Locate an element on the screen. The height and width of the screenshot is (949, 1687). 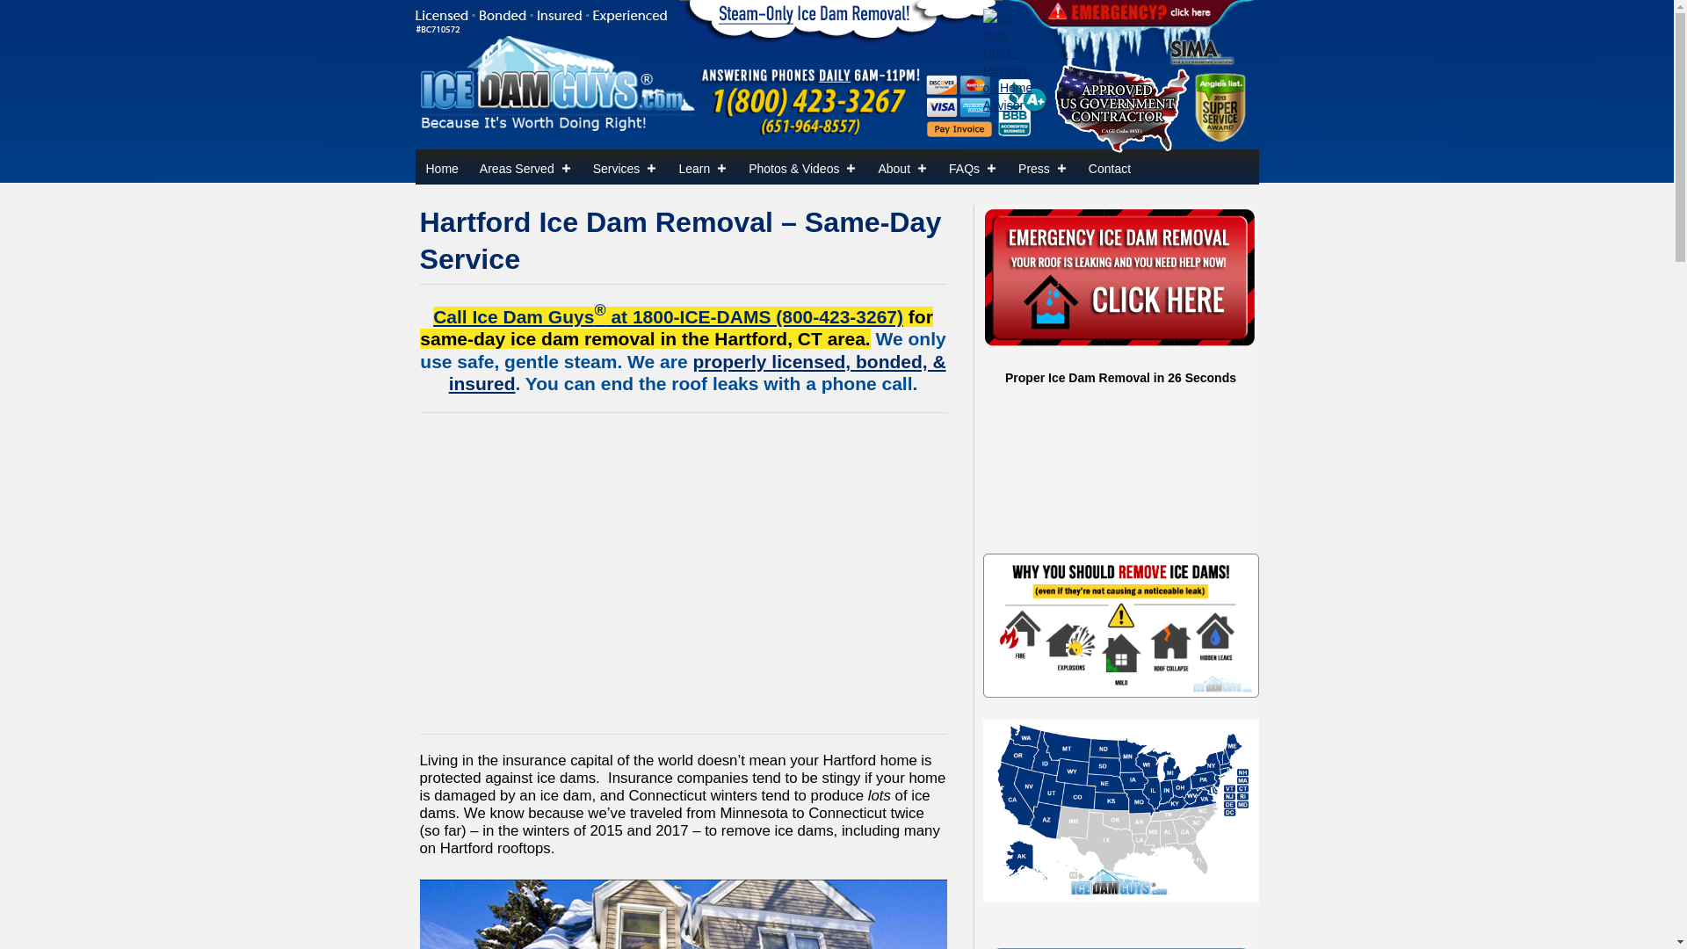
Home is located at coordinates (441, 166).